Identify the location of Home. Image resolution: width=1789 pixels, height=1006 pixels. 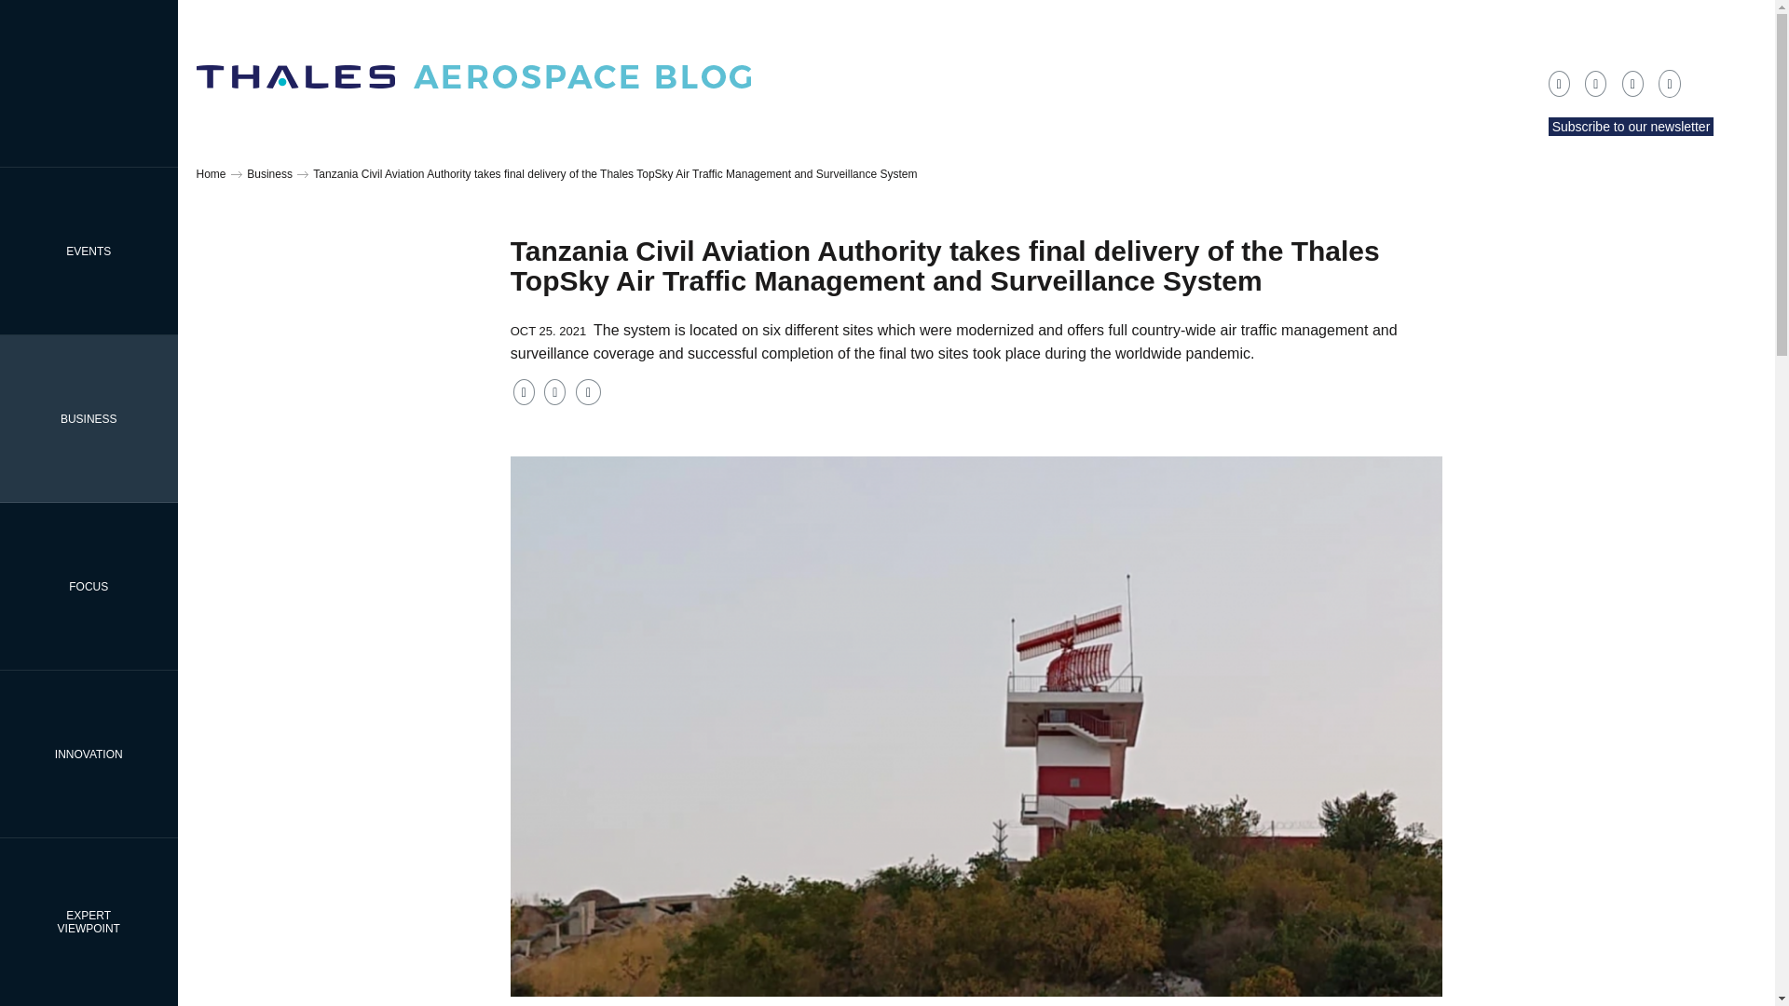
(269, 174).